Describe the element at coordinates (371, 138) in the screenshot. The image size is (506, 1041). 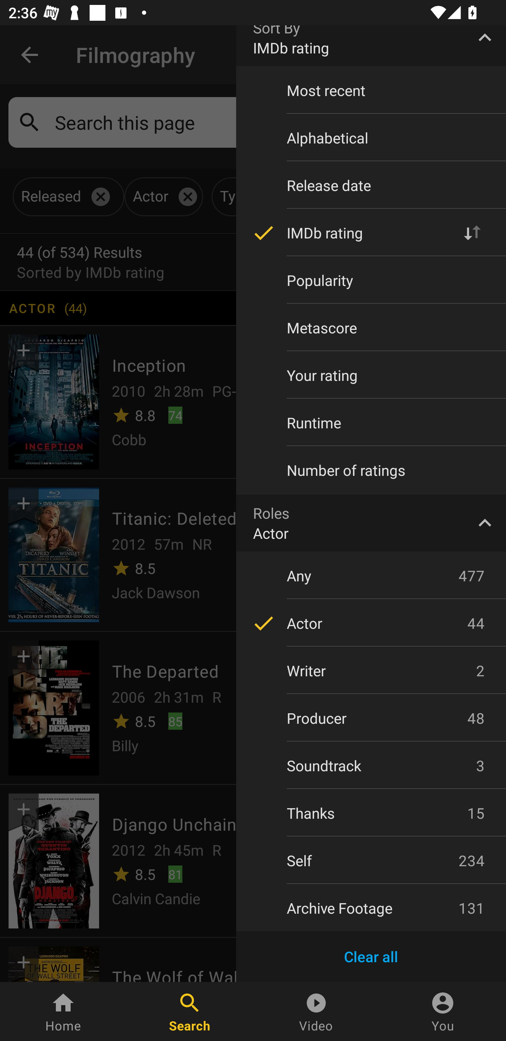
I see `Alphabetical` at that location.